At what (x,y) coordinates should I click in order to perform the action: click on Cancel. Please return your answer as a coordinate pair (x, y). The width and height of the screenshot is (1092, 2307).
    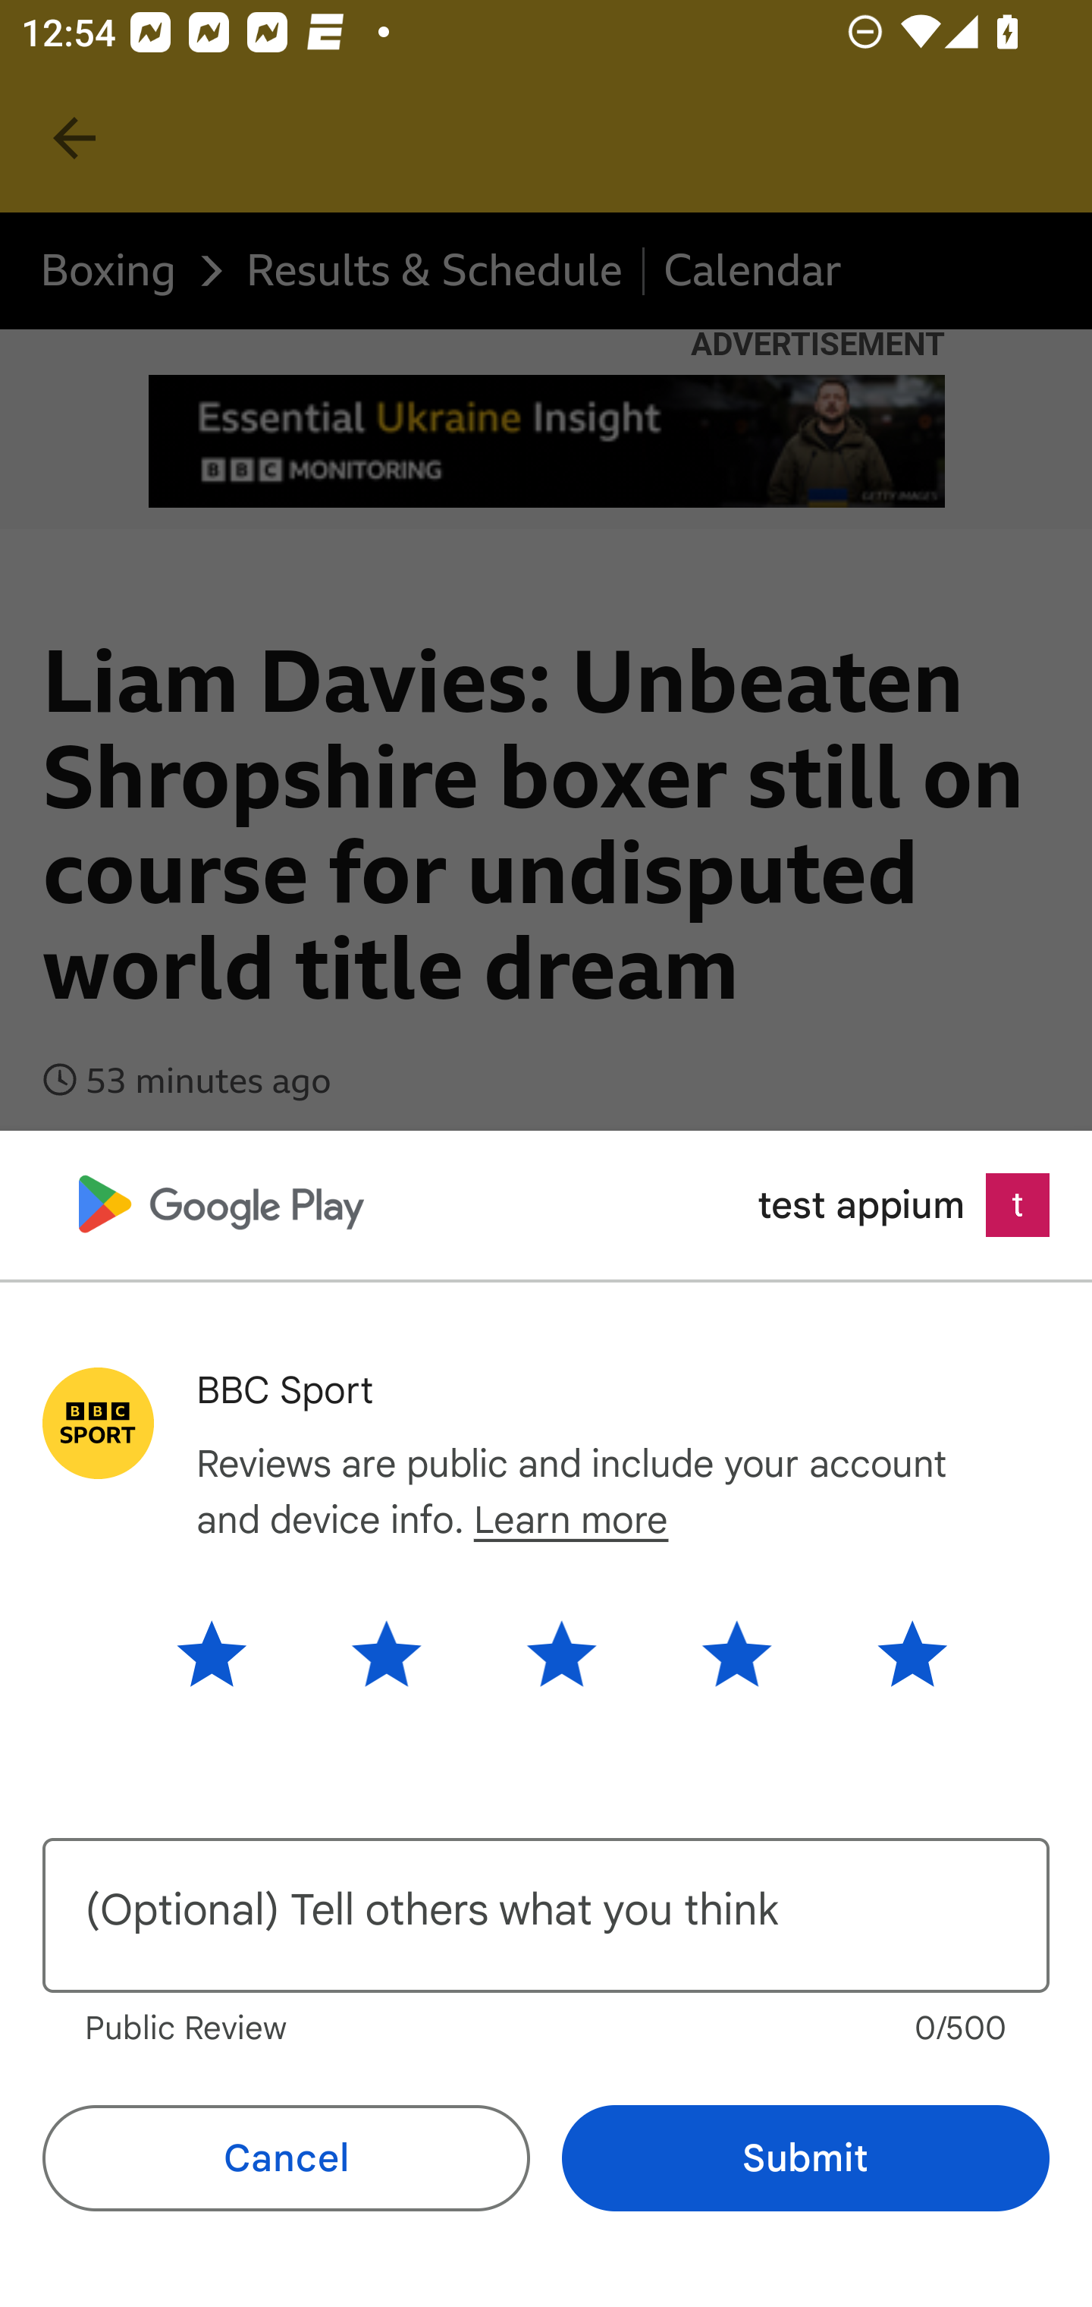
    Looking at the image, I should click on (286, 2158).